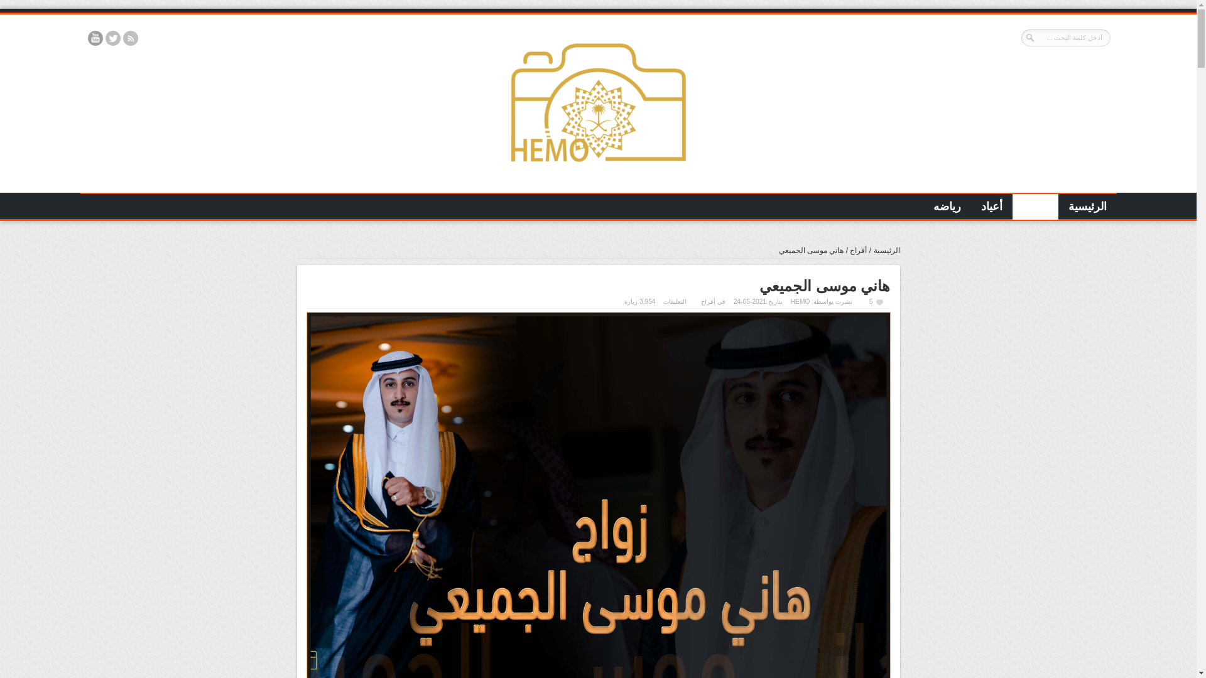 Image resolution: width=1206 pixels, height=678 pixels. What do you see at coordinates (877, 301) in the screenshot?
I see `5` at bounding box center [877, 301].